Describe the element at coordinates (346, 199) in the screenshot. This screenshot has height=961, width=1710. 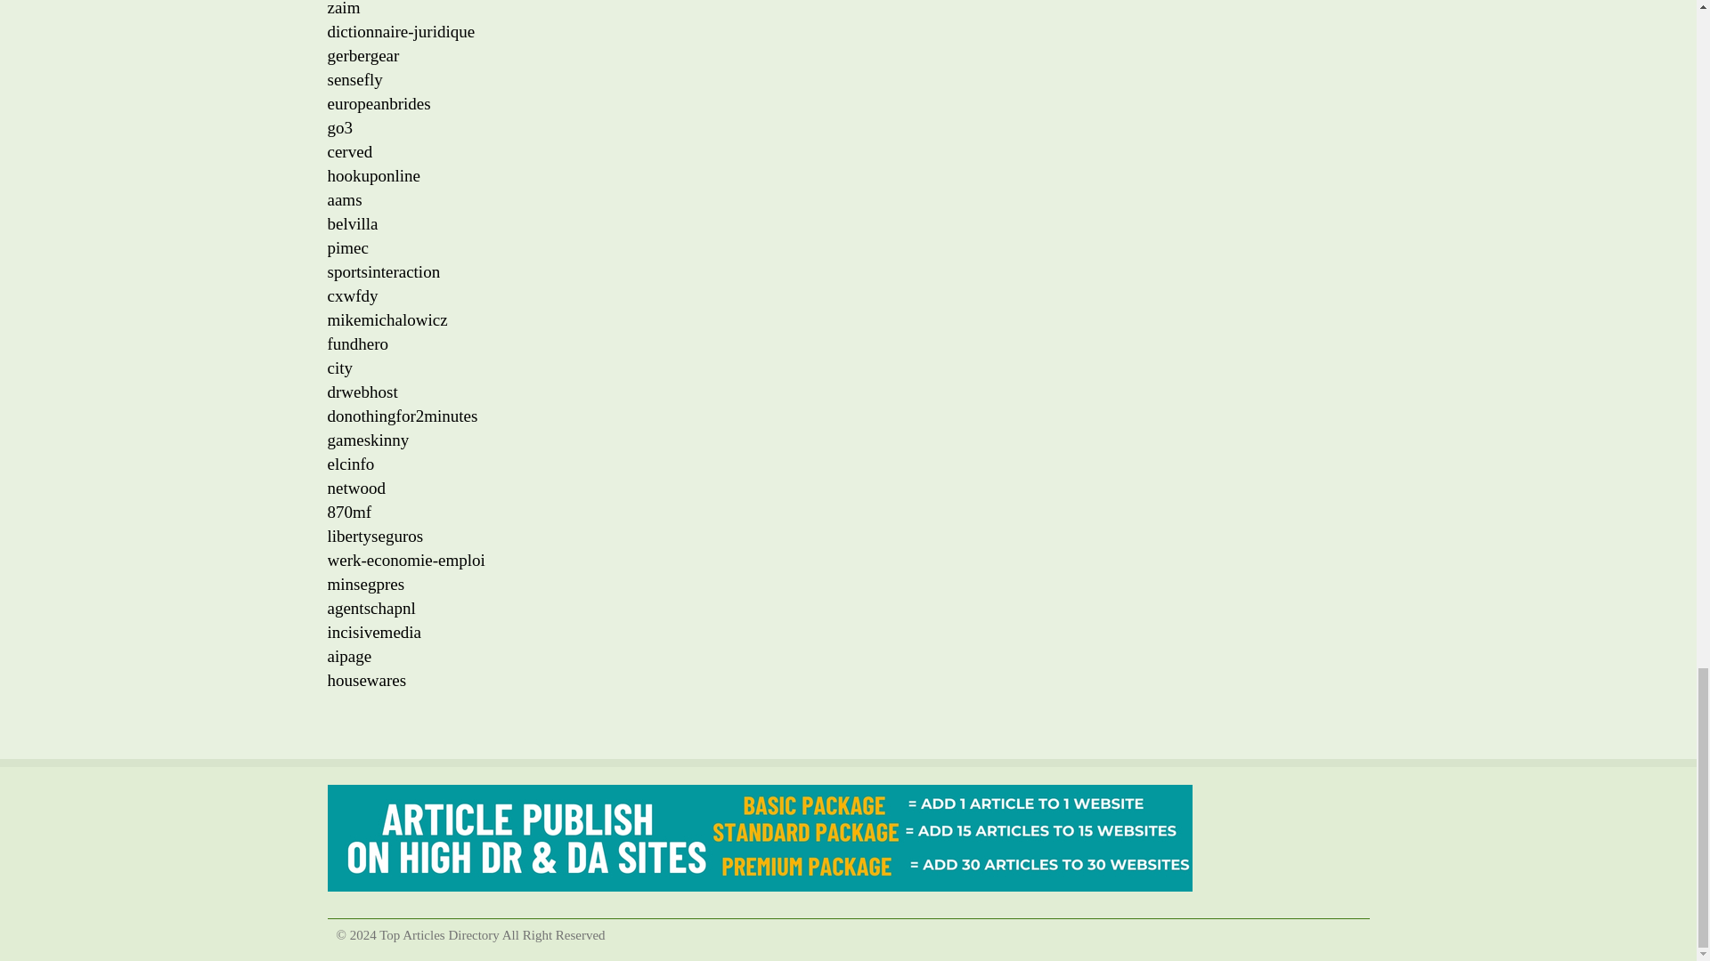
I see `aams` at that location.